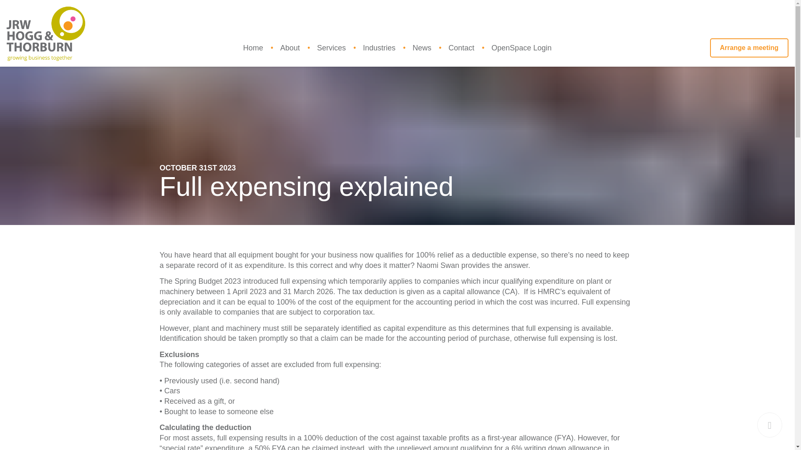 This screenshot has width=801, height=450. Describe the element at coordinates (290, 47) in the screenshot. I see `About` at that location.